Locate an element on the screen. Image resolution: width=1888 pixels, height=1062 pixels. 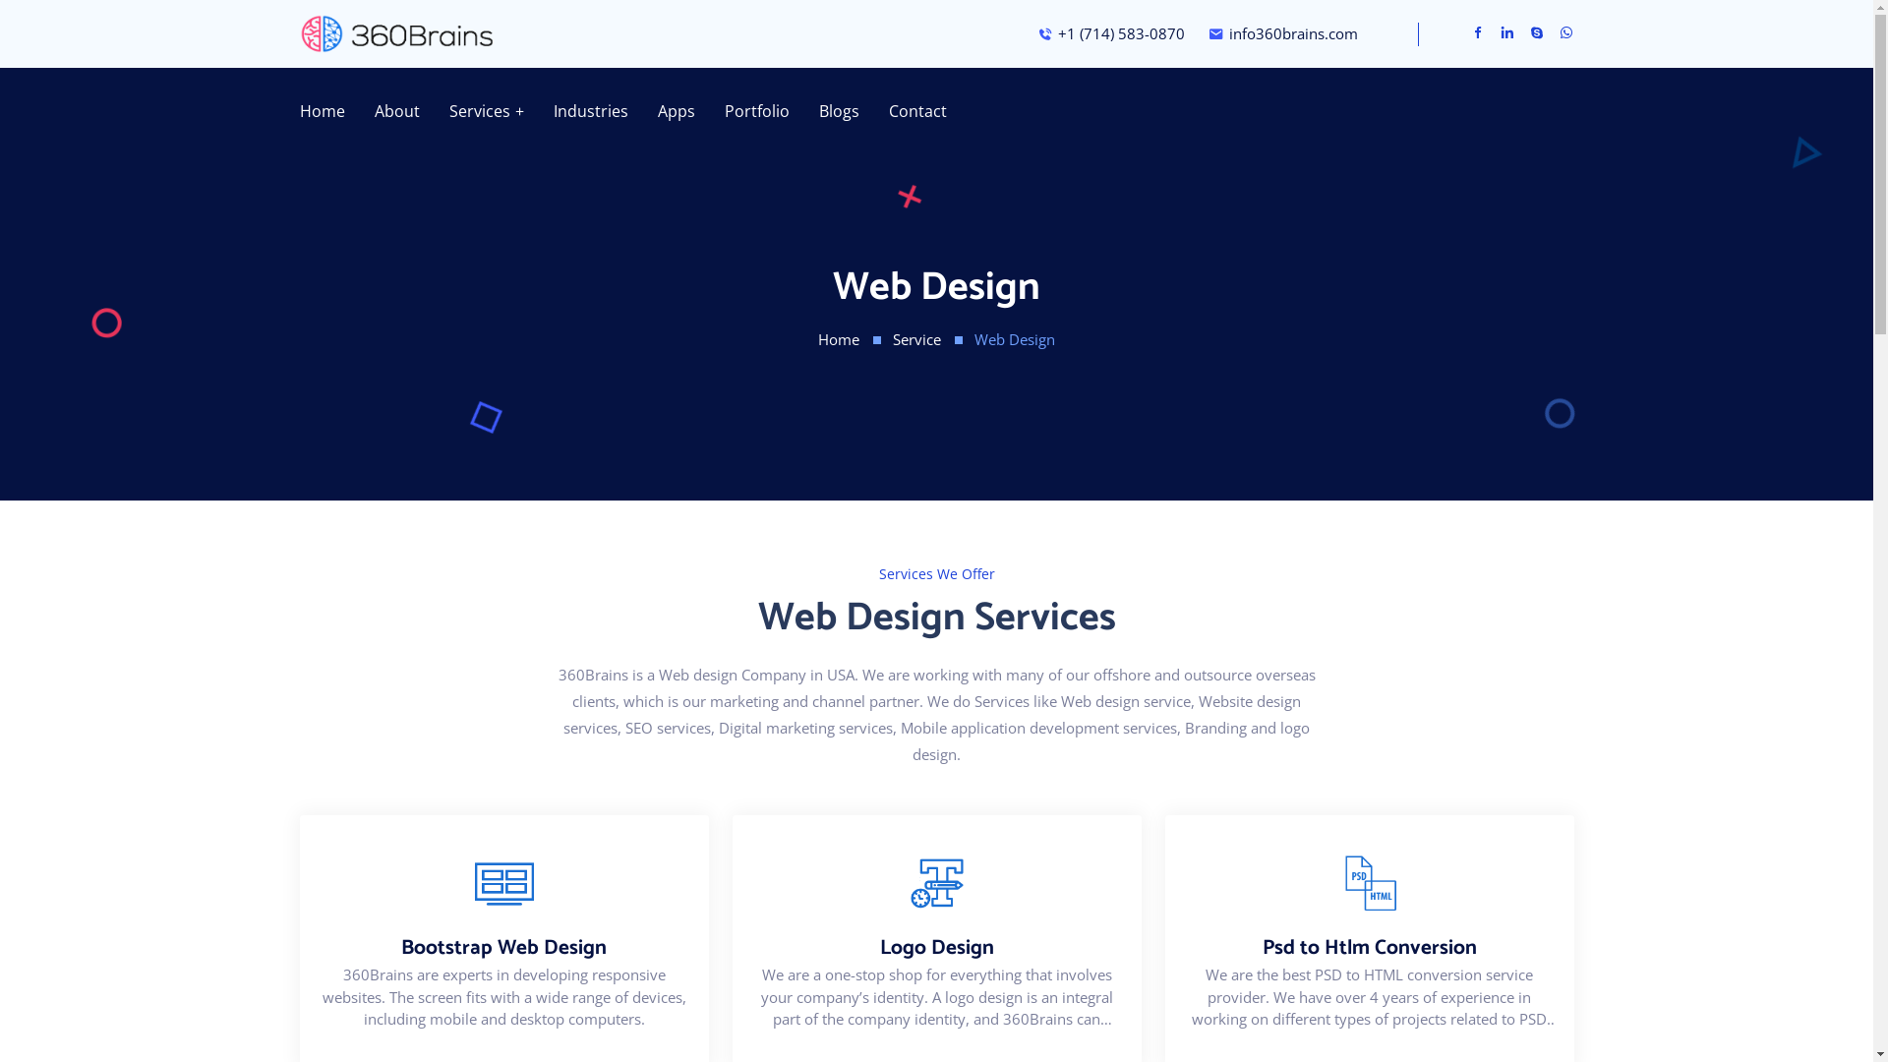
Industries is located at coordinates (591, 112).